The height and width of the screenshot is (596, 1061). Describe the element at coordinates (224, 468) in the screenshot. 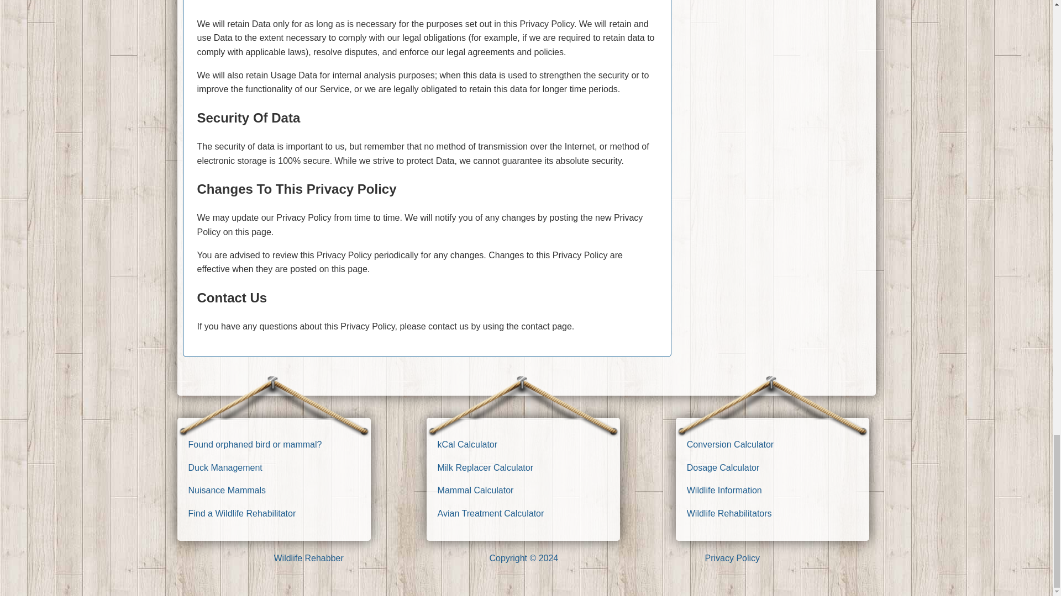

I see `Duck Management` at that location.